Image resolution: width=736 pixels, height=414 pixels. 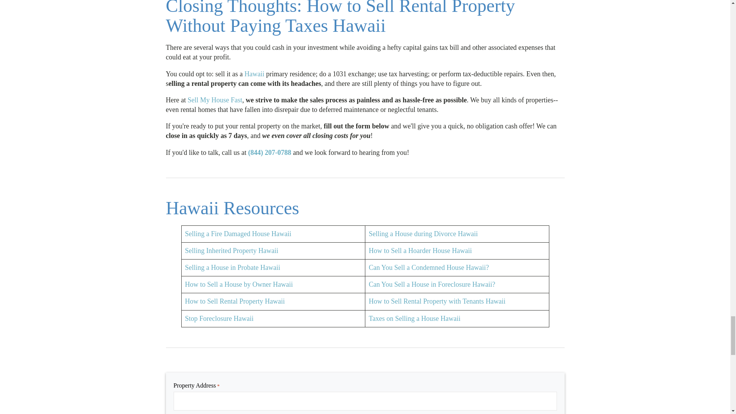 I want to click on Selling a Fire Damaged House Hawaii, so click(x=238, y=234).